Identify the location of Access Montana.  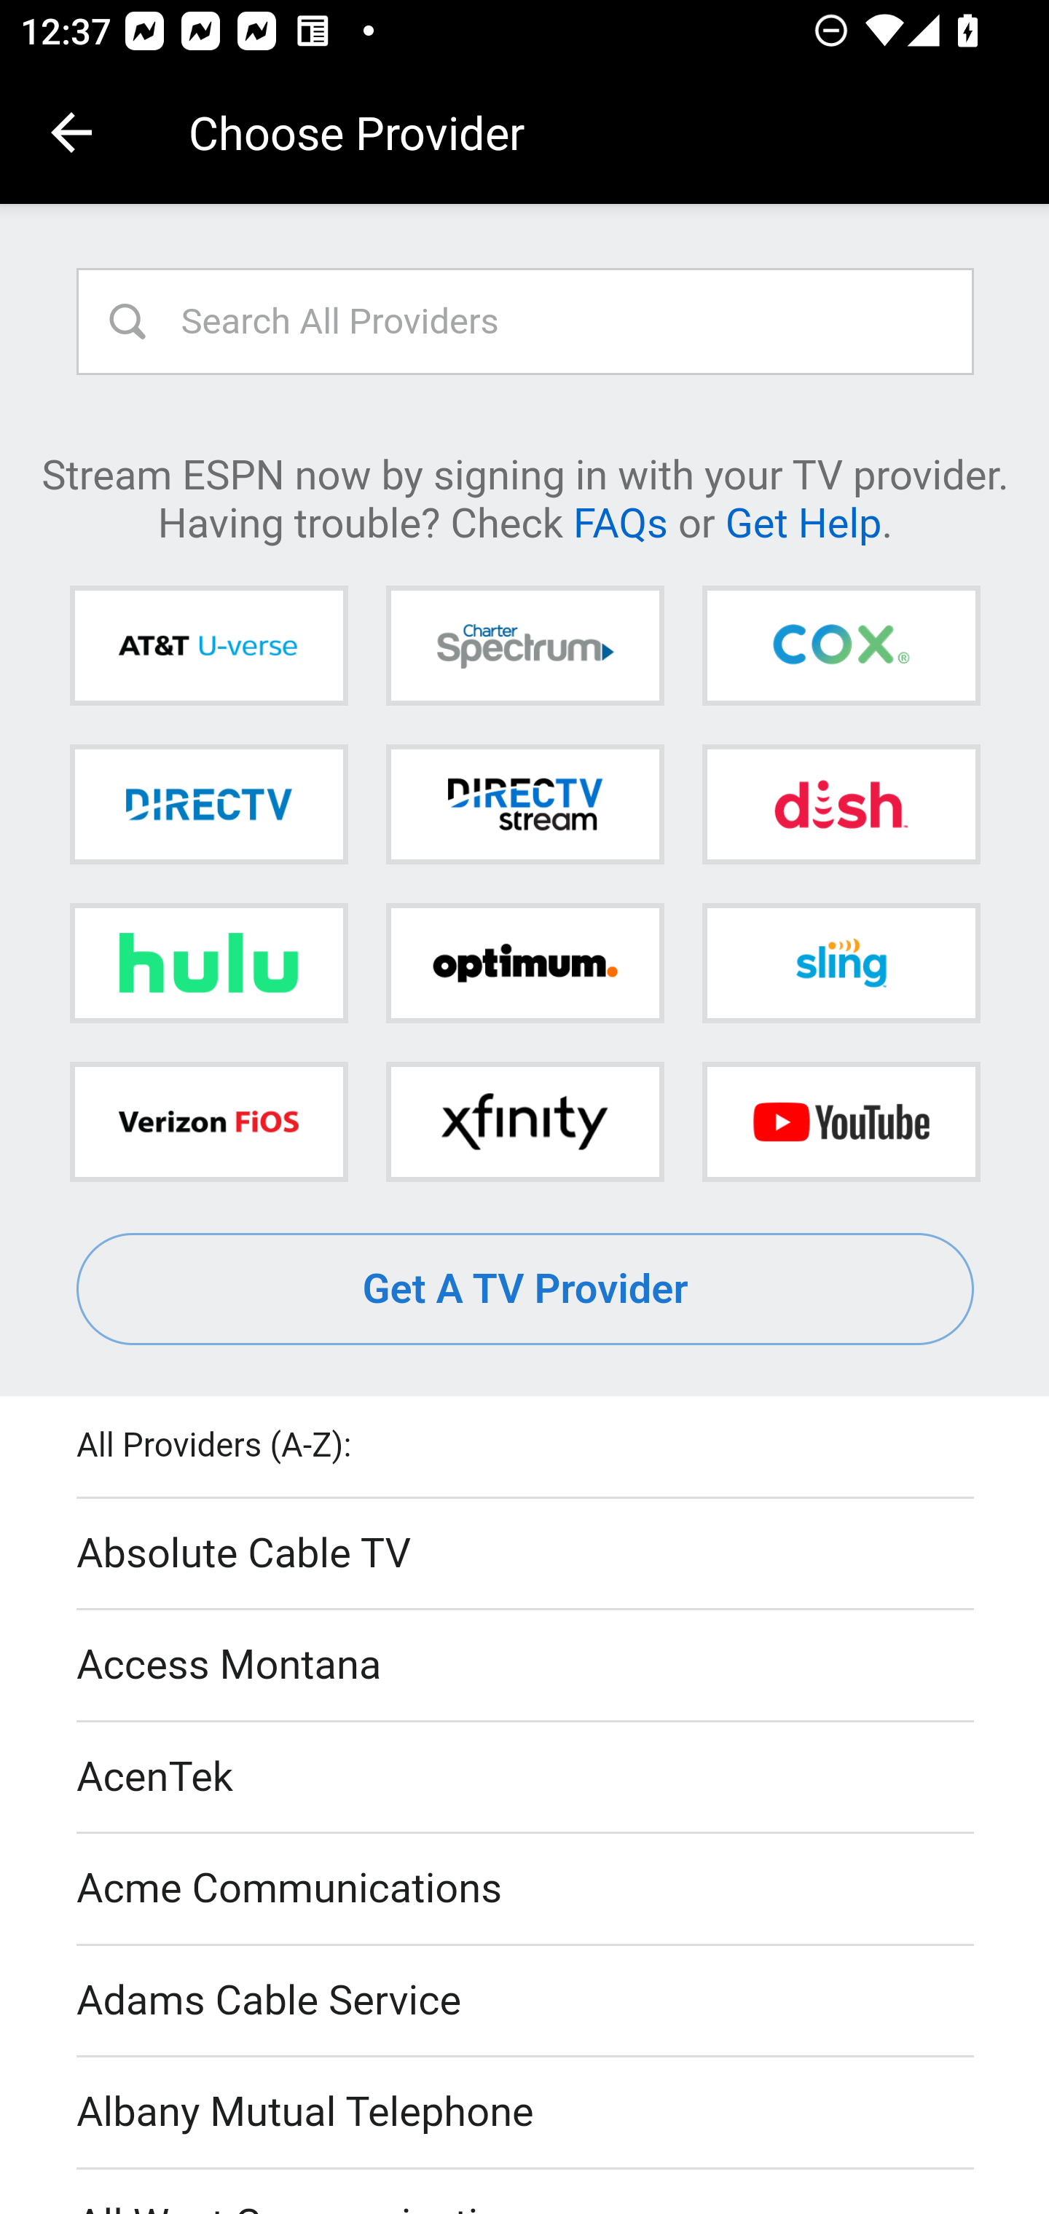
(526, 1665).